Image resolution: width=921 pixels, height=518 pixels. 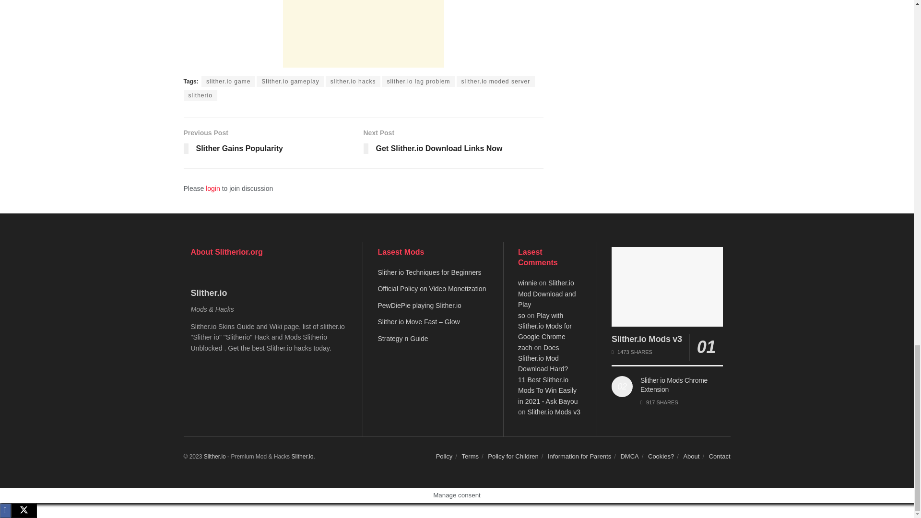 I want to click on DMCA, so click(x=629, y=456).